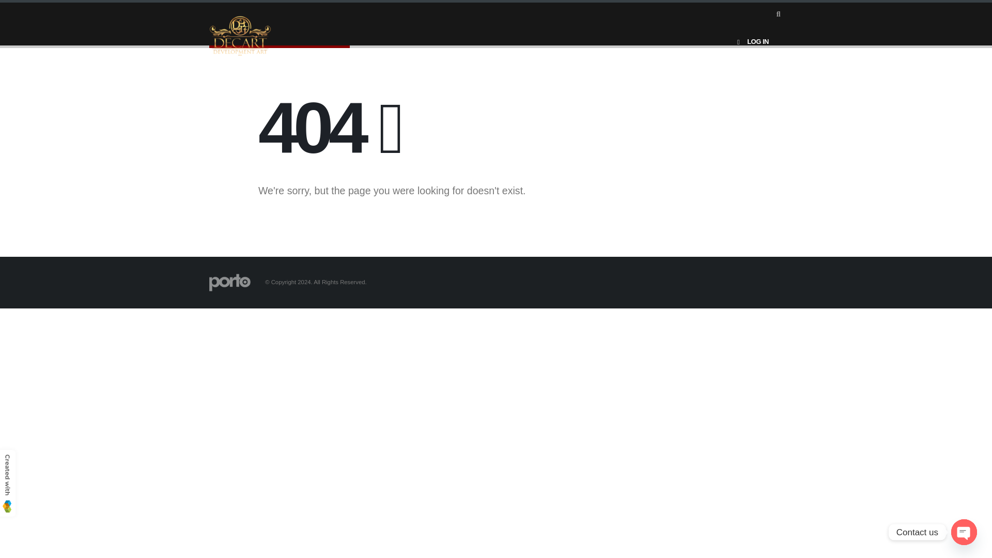  Describe the element at coordinates (219, 14) in the screenshot. I see `Go to Home Page` at that location.